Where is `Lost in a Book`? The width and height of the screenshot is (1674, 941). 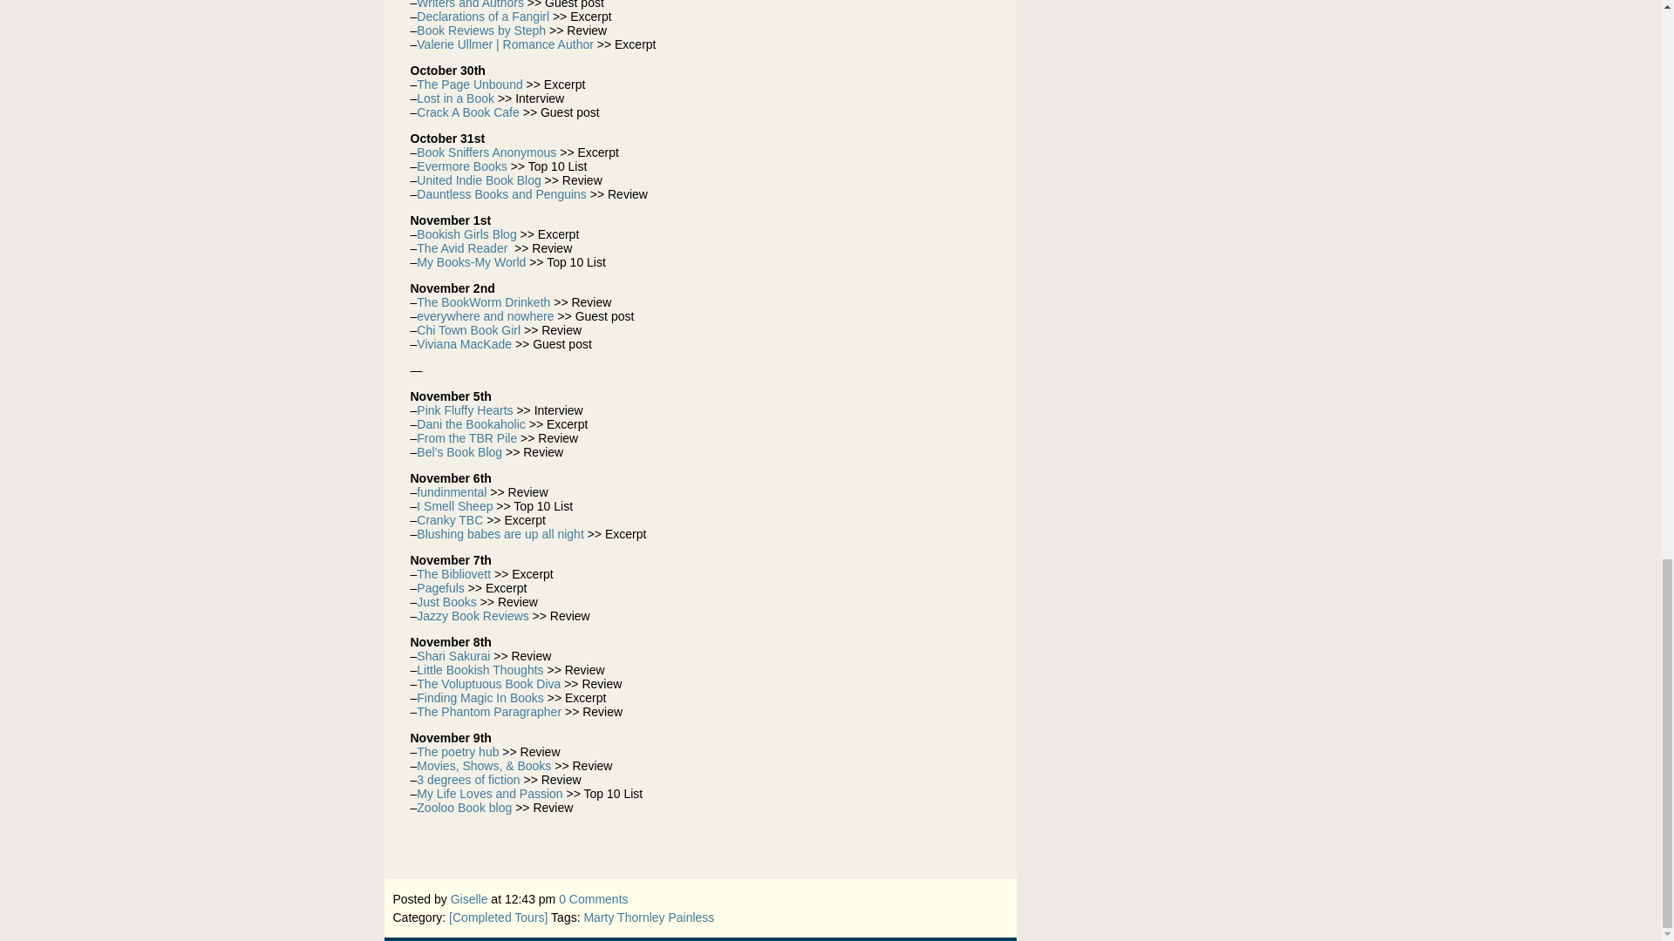 Lost in a Book is located at coordinates (455, 98).